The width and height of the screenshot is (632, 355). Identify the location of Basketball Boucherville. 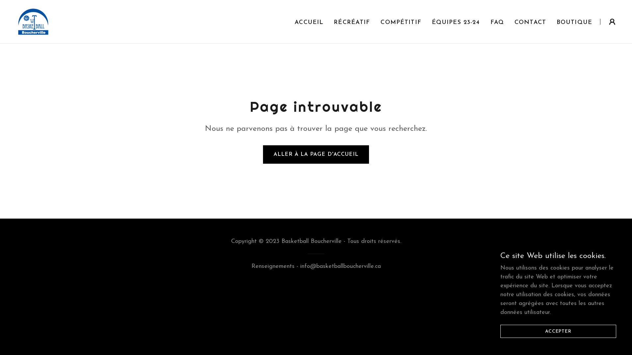
(34, 21).